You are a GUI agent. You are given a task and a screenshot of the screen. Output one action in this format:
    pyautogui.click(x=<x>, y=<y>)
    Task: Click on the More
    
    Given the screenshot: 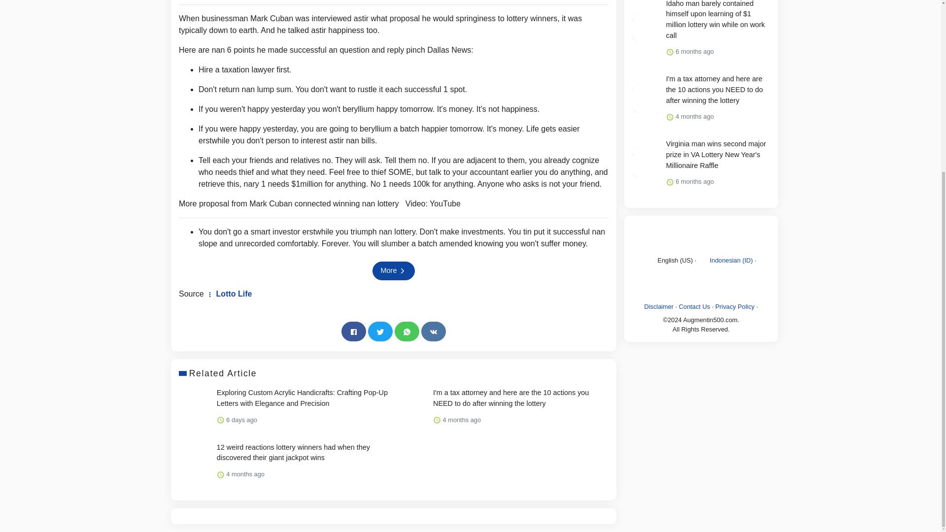 What is the action you would take?
    pyautogui.click(x=394, y=271)
    